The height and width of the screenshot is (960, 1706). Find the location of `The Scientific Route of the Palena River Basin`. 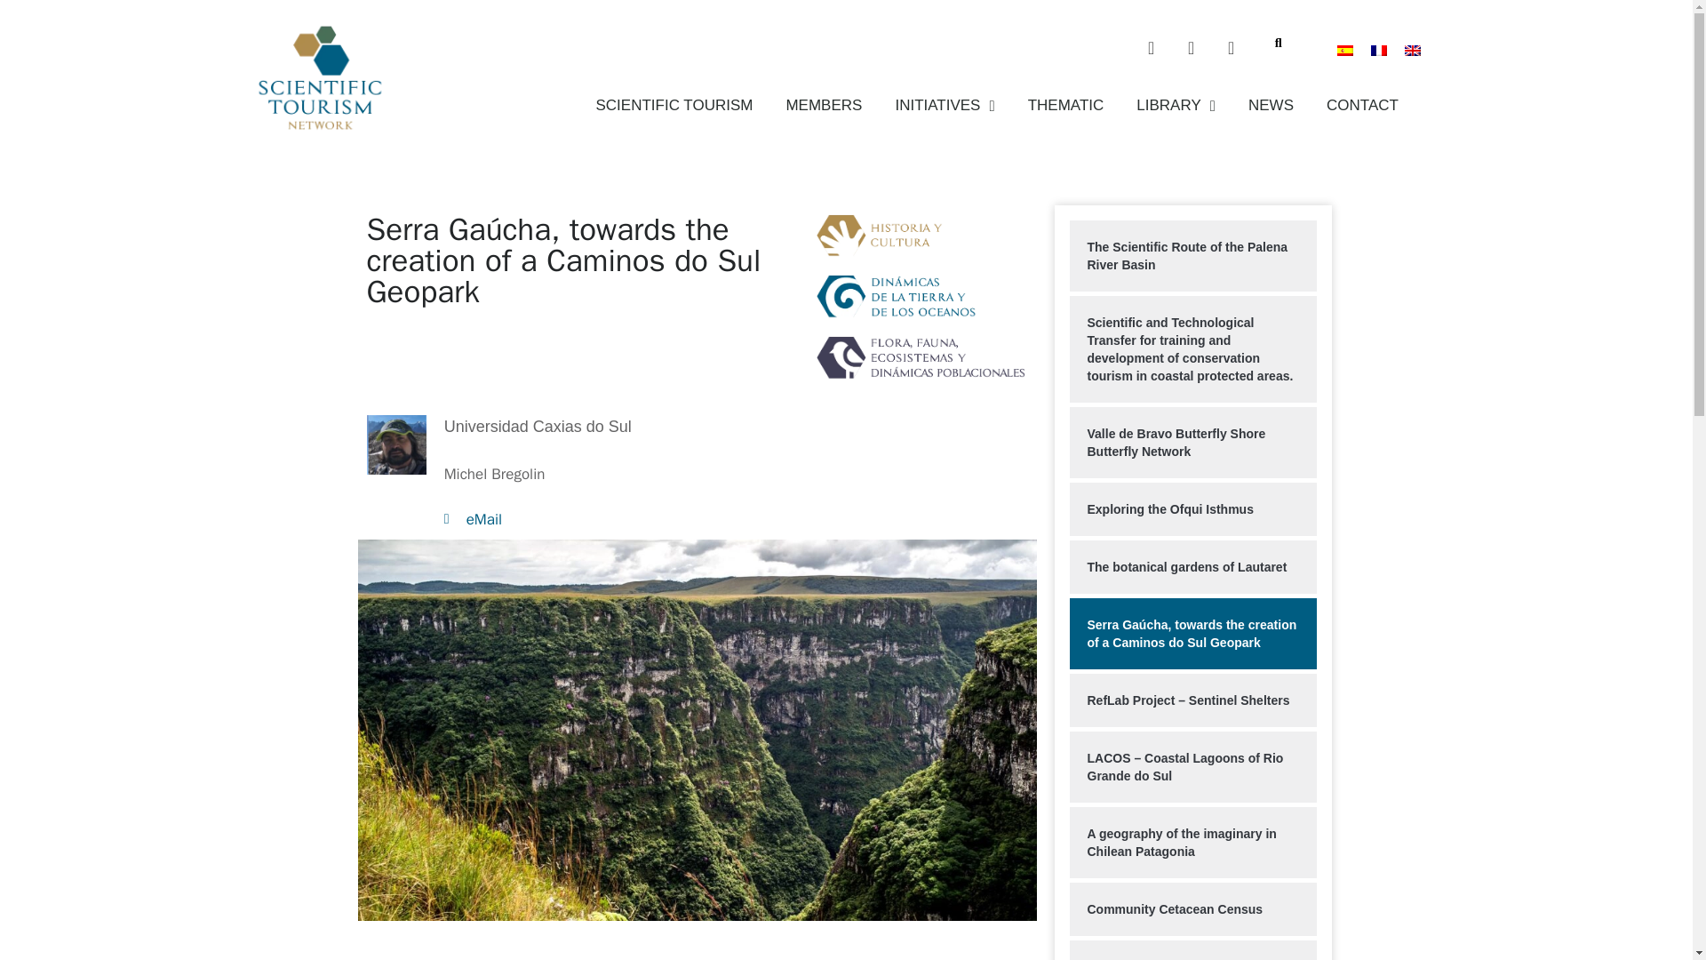

The Scientific Route of the Palena River Basin is located at coordinates (1192, 256).